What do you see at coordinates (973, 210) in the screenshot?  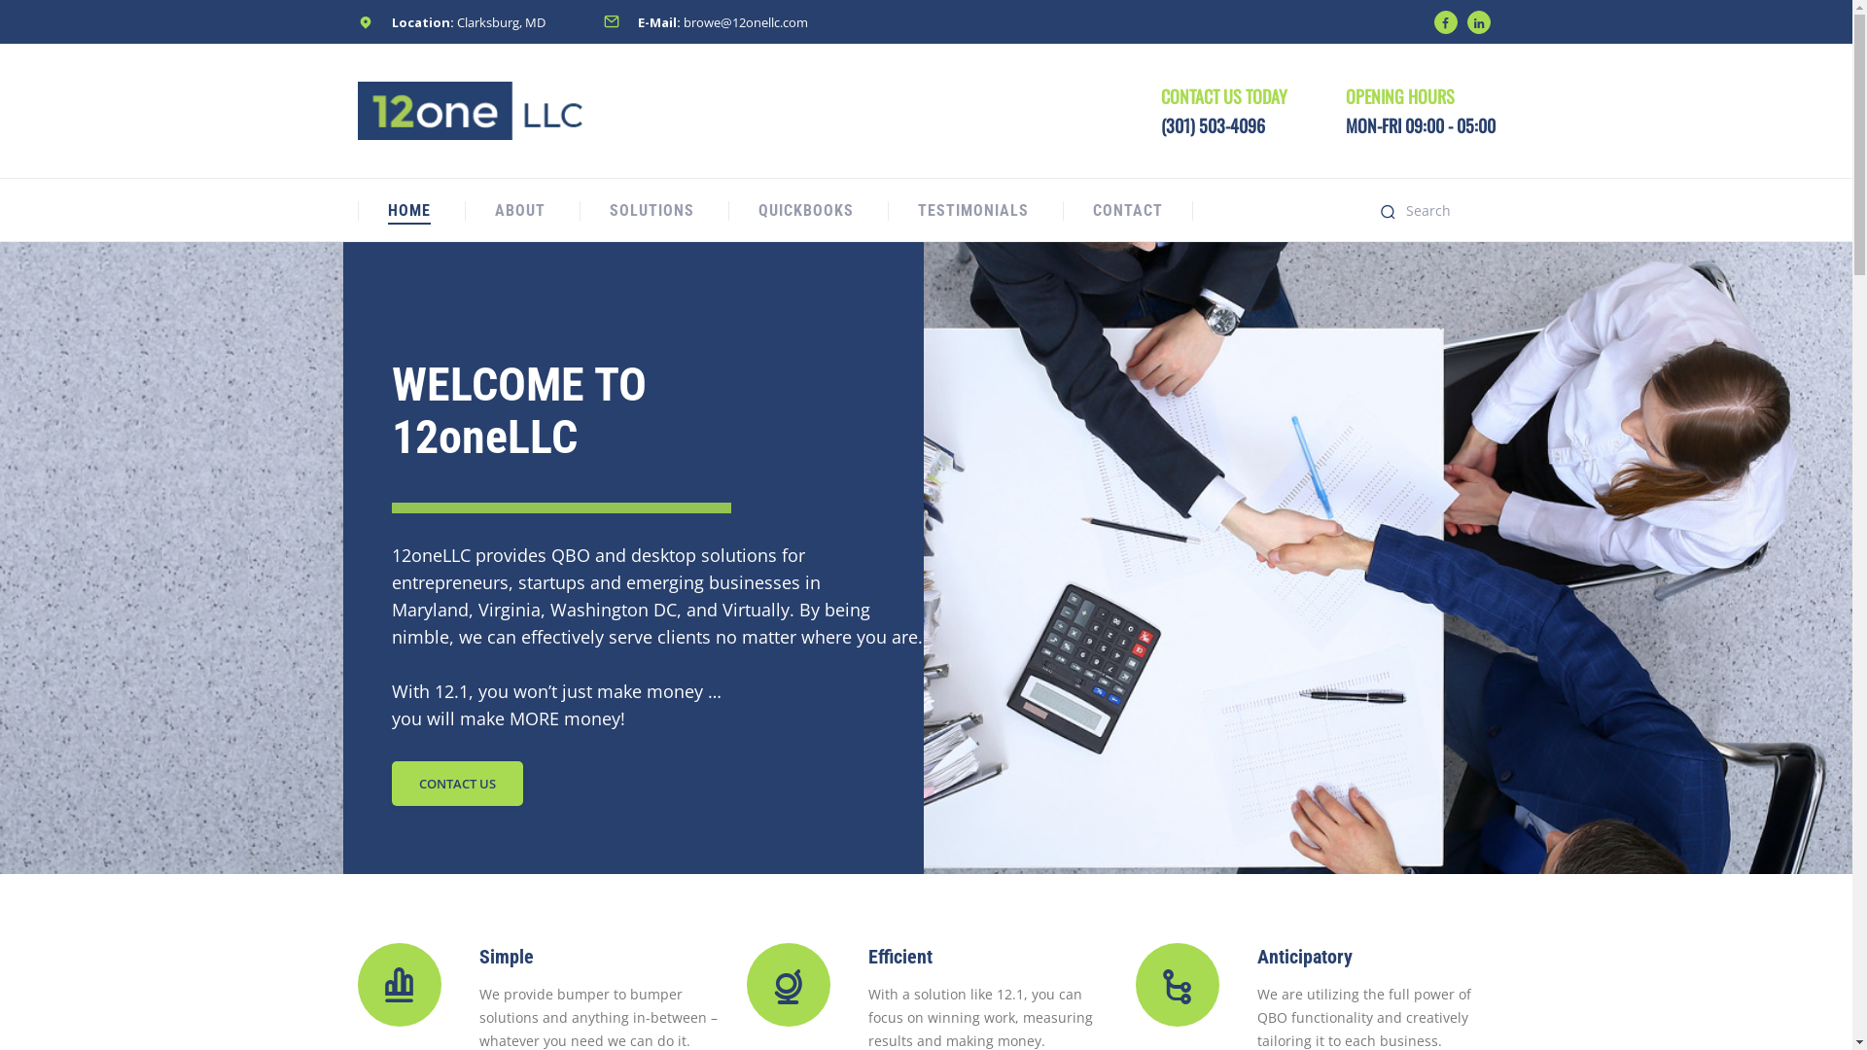 I see `TESTIMONIALS` at bounding box center [973, 210].